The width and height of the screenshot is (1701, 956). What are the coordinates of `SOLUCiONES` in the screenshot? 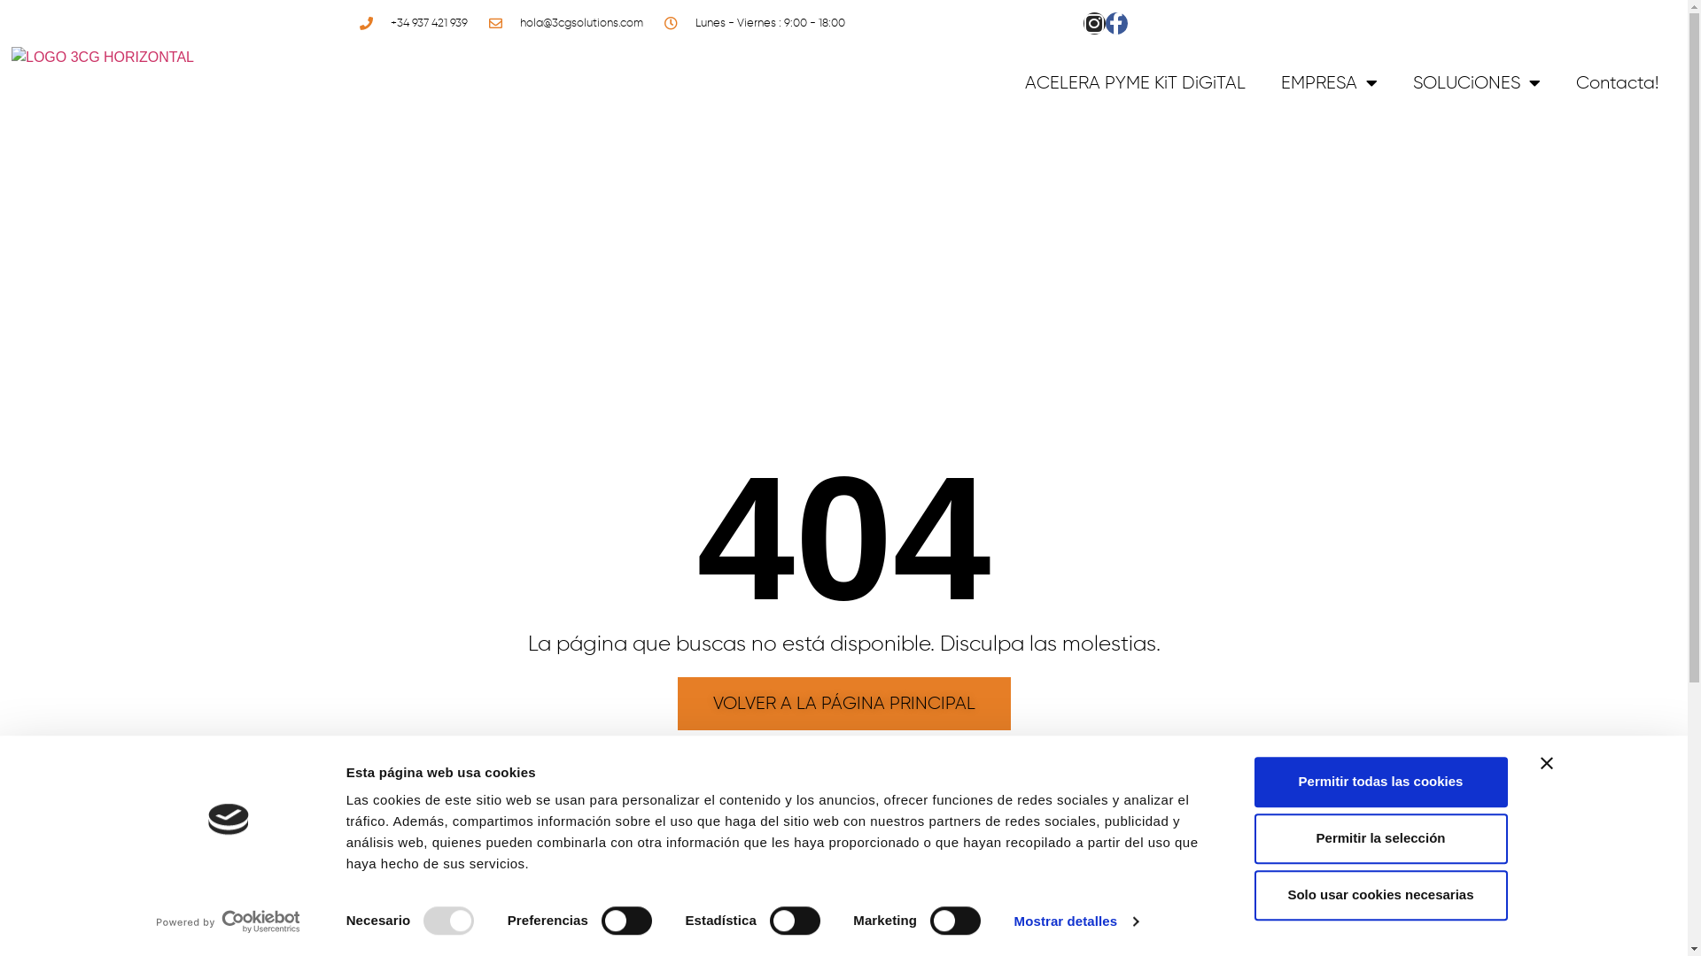 It's located at (1477, 82).